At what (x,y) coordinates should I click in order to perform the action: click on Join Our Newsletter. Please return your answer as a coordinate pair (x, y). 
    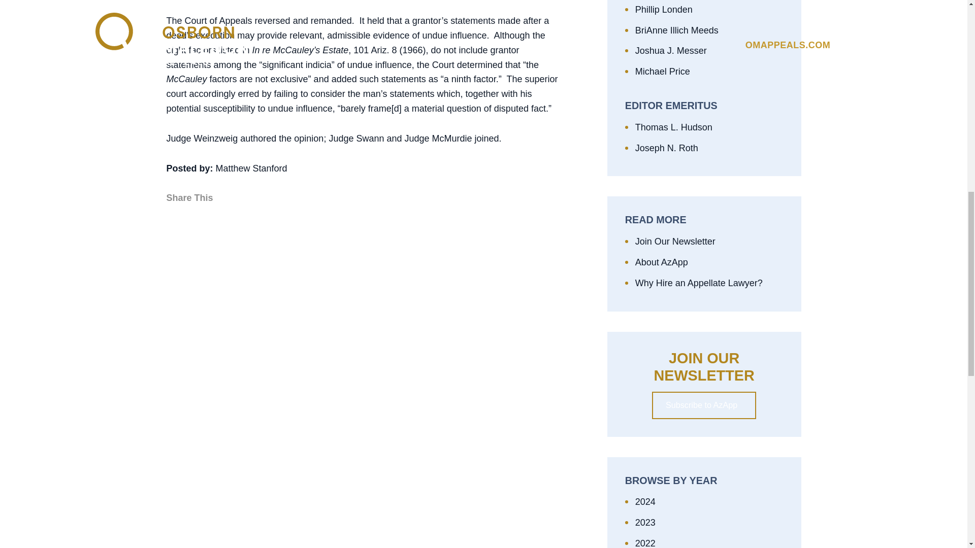
    Looking at the image, I should click on (709, 242).